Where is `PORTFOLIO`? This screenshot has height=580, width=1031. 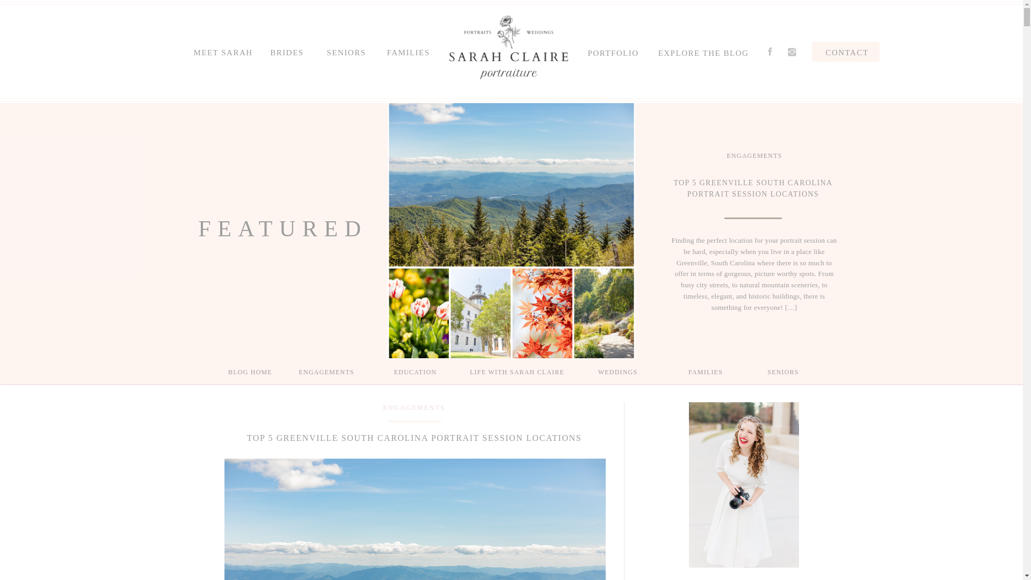
PORTFOLIO is located at coordinates (610, 50).